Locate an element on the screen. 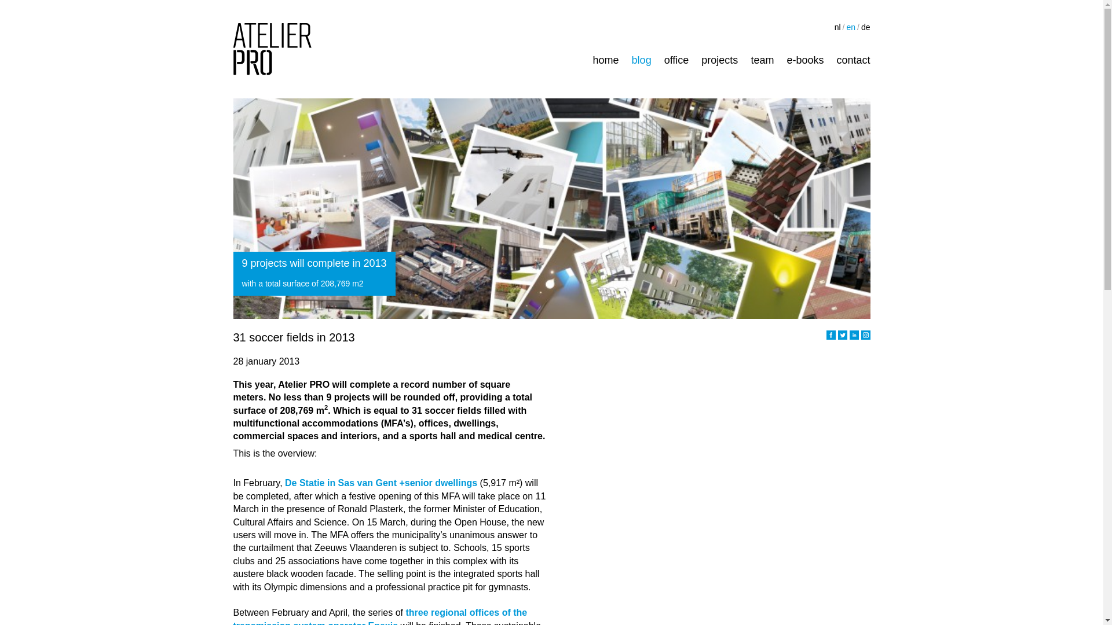 This screenshot has height=625, width=1112. 3 is located at coordinates (854, 335).